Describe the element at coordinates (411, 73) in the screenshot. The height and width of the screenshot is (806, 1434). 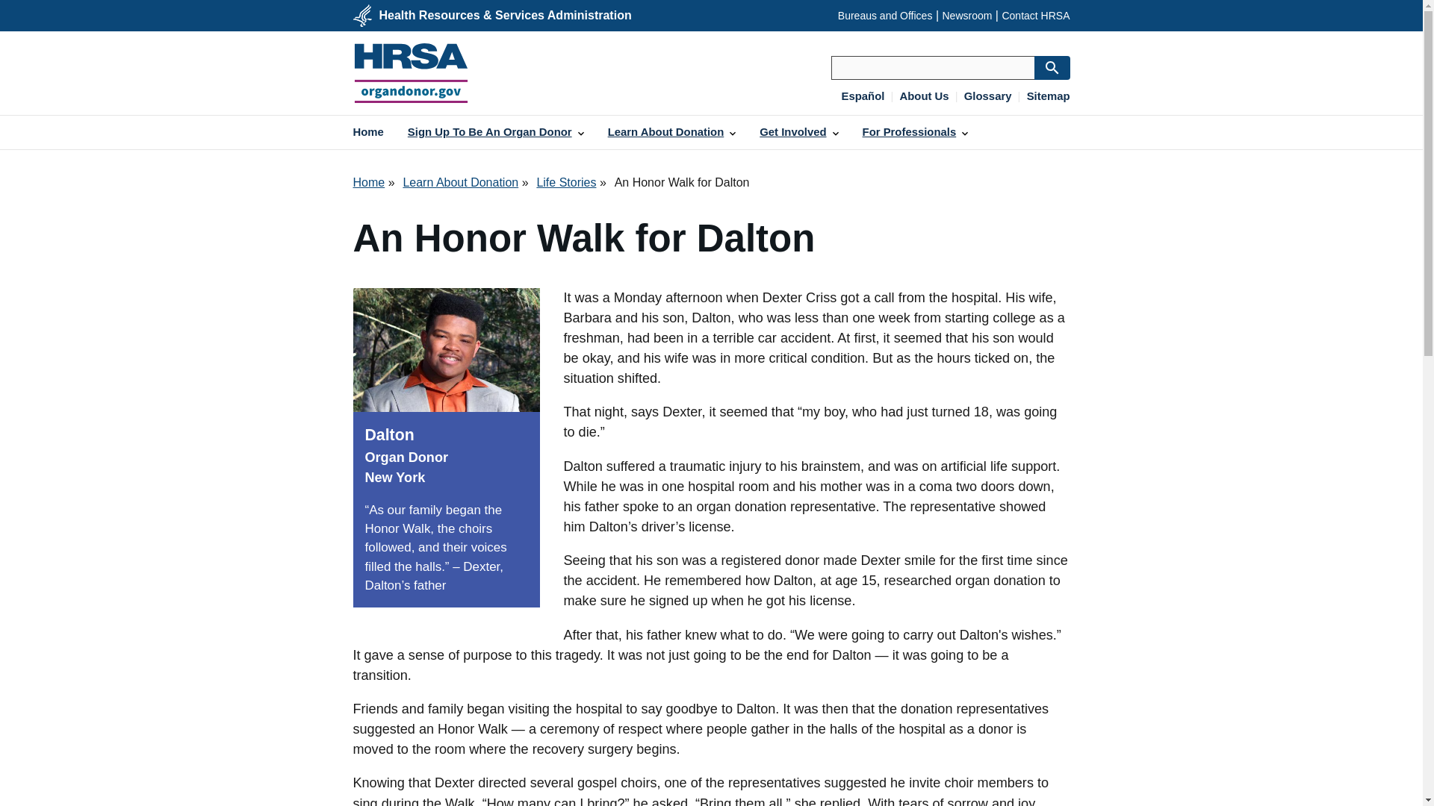
I see `organdonor.gov` at that location.